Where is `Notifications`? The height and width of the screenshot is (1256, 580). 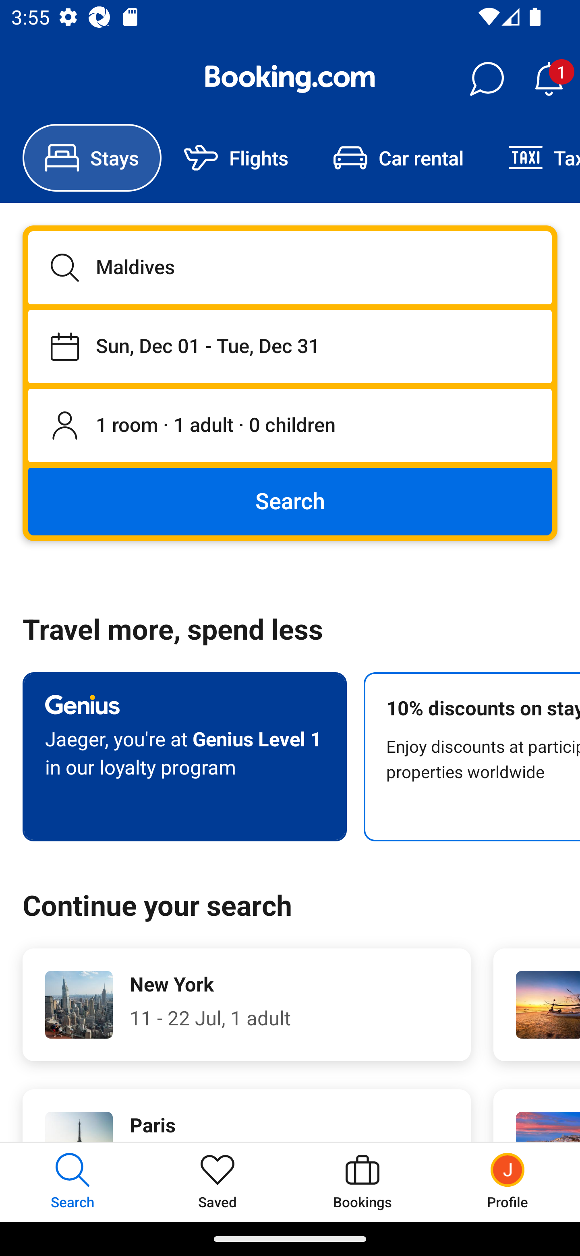 Notifications is located at coordinates (549, 79).